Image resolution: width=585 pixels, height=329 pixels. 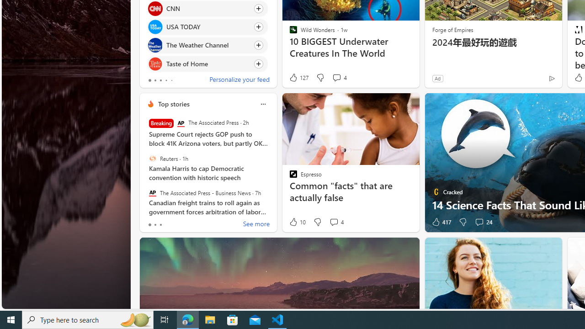 I want to click on Taste of Home, so click(x=154, y=64).